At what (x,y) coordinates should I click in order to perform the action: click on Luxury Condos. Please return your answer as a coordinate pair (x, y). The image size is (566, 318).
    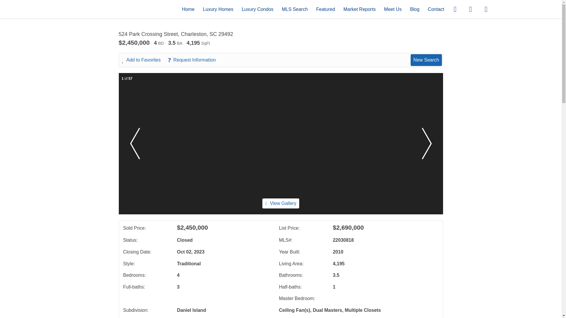
    Looking at the image, I should click on (257, 9).